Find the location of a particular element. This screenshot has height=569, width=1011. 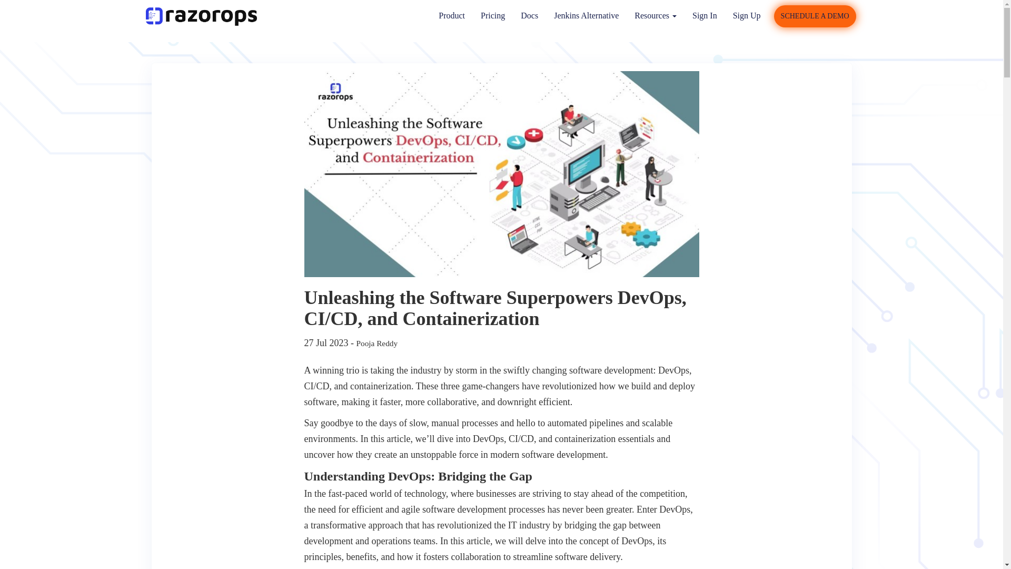

Product is located at coordinates (452, 17).